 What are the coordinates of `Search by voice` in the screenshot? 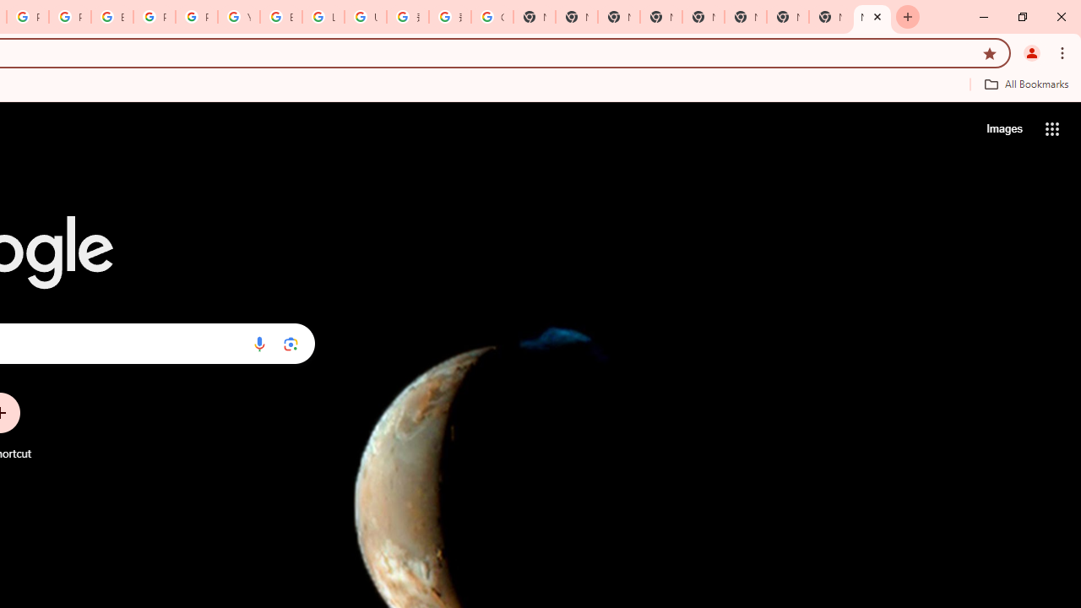 It's located at (259, 344).